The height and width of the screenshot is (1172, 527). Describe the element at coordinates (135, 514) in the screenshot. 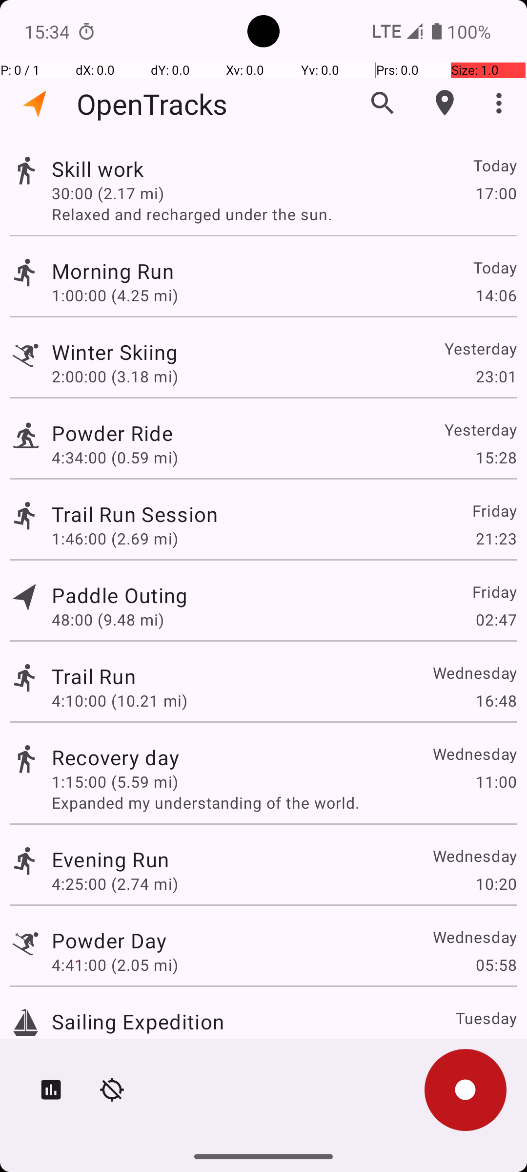

I see `Trail Run Session` at that location.